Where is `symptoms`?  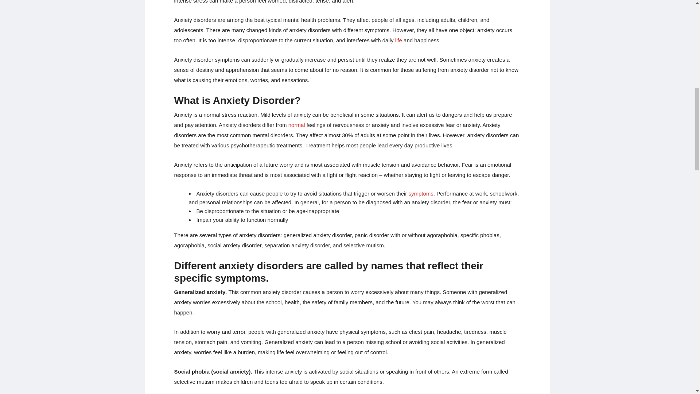 symptoms is located at coordinates (421, 193).